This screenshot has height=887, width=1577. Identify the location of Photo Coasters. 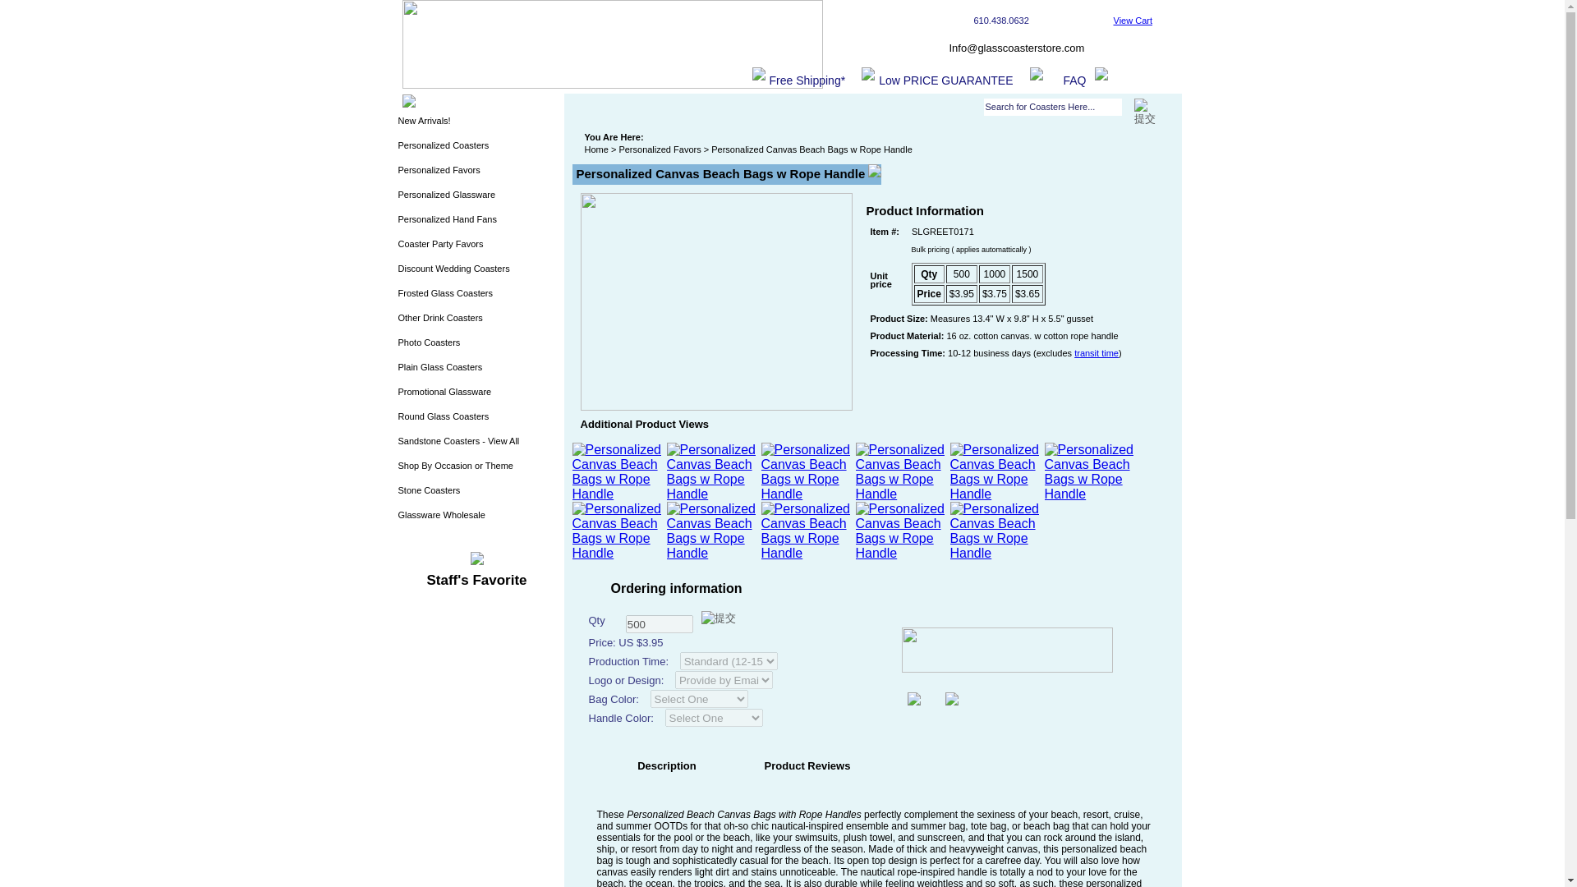
(475, 346).